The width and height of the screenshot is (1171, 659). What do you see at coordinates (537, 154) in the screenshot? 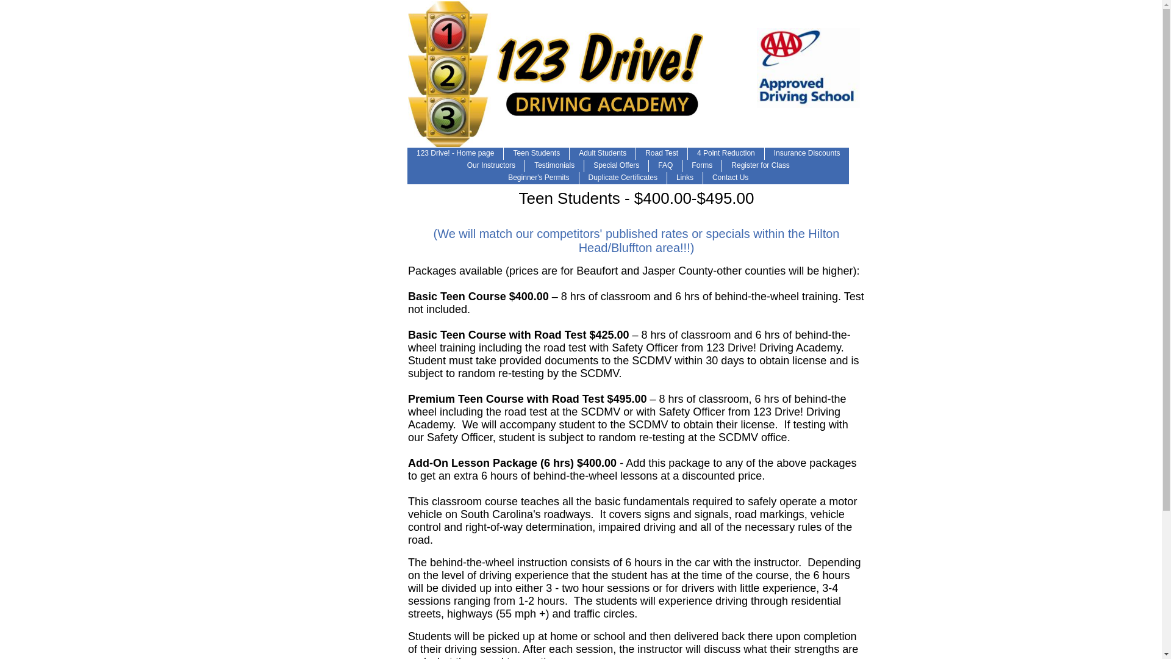
I see `Teen Students` at bounding box center [537, 154].